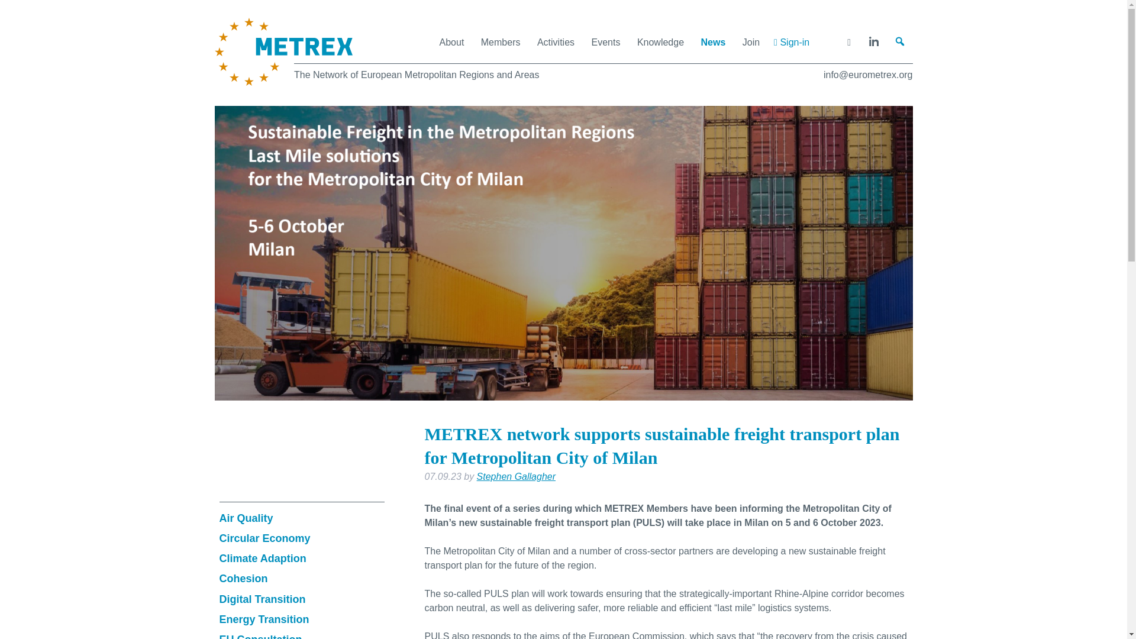 The image size is (1136, 639). I want to click on Circular Economy, so click(264, 538).